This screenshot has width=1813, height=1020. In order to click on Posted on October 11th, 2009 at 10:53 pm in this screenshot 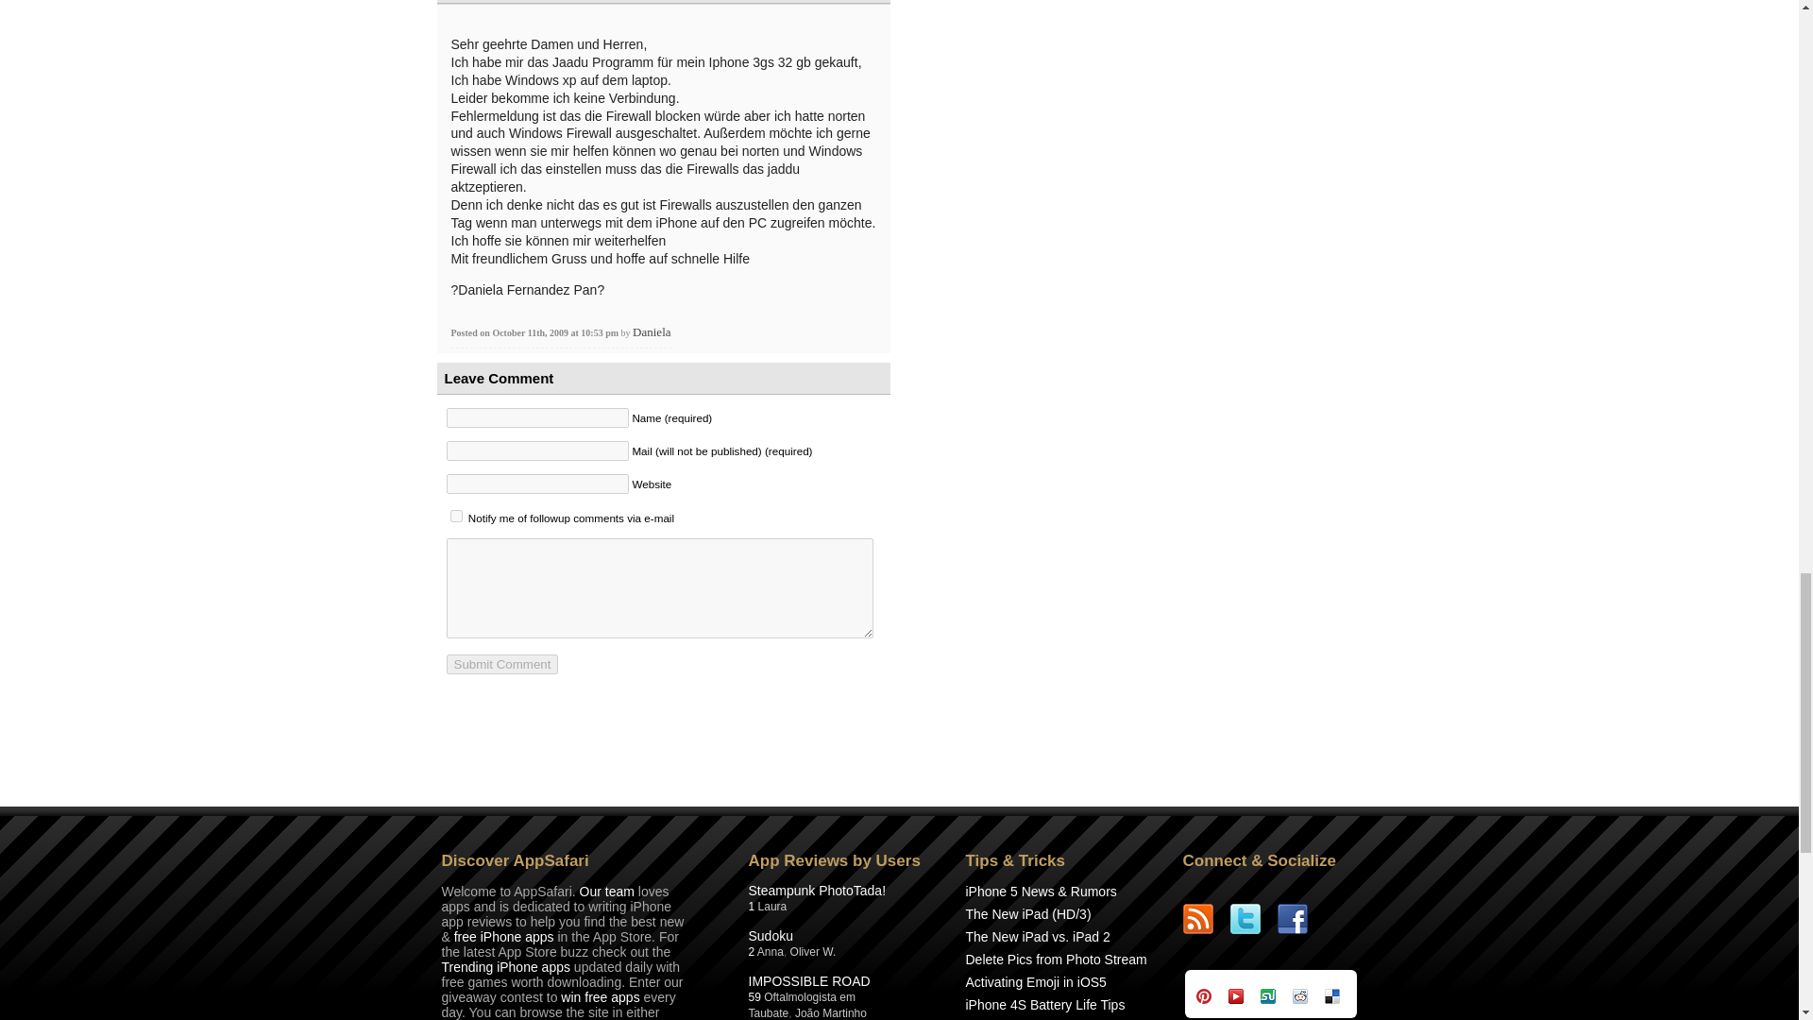, I will do `click(536, 332)`.